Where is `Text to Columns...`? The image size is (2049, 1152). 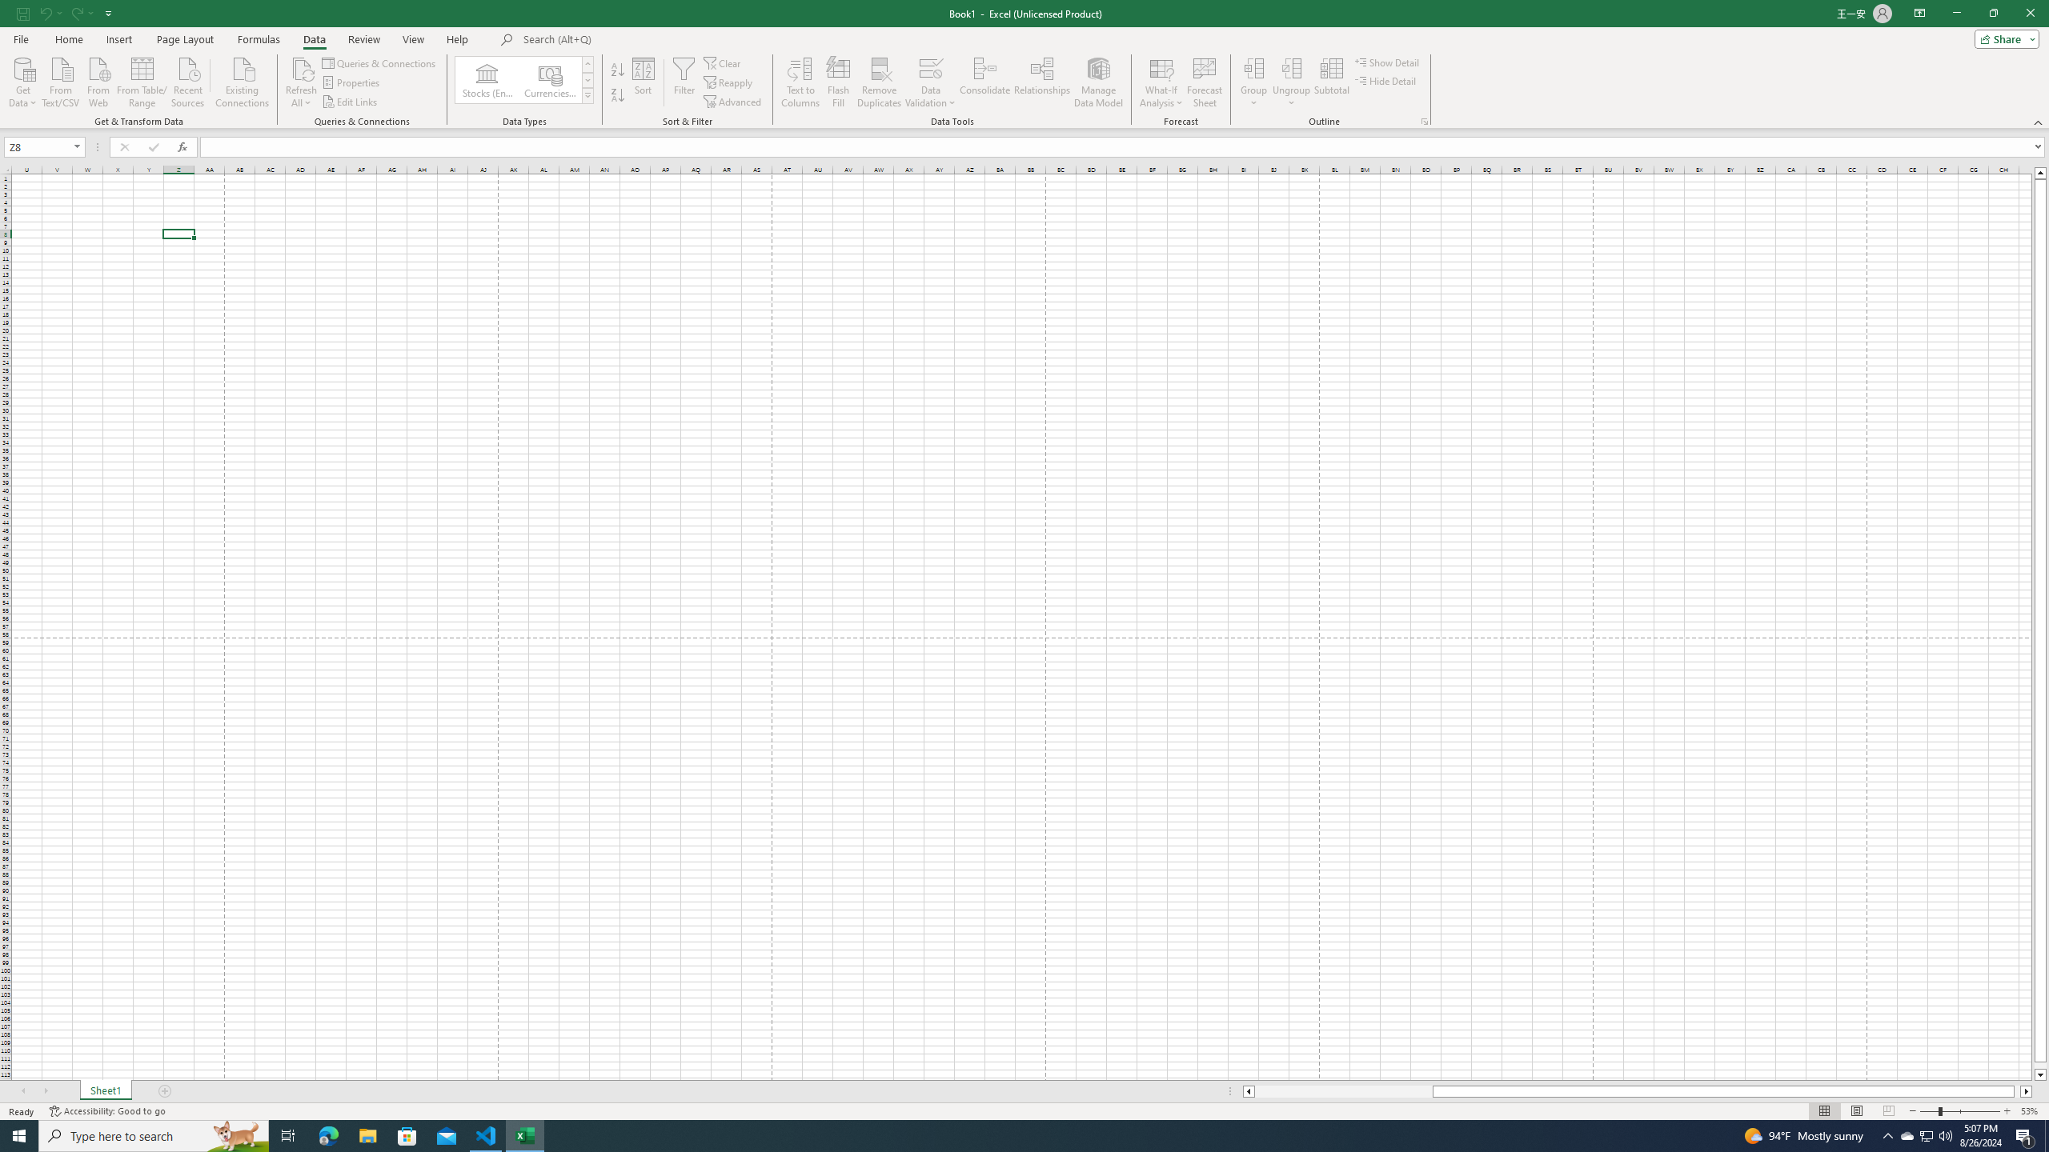 Text to Columns... is located at coordinates (800, 82).